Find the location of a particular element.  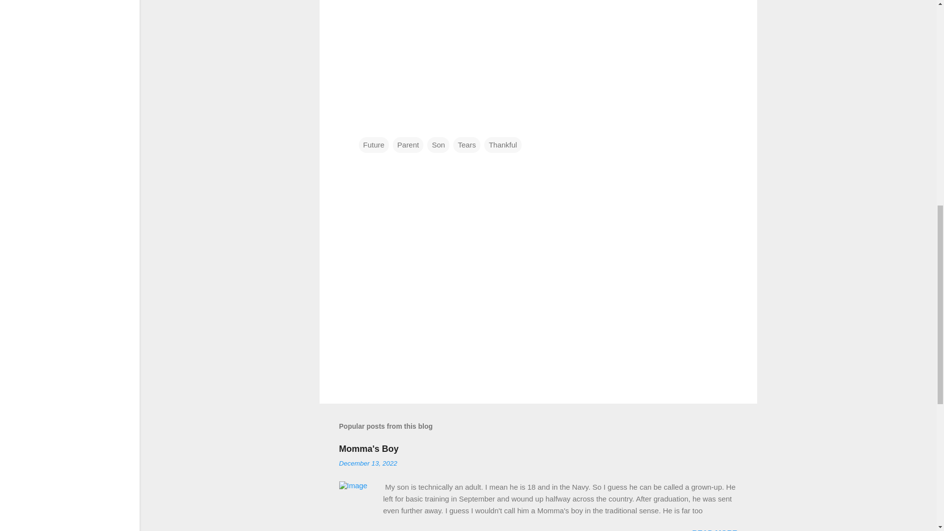

Son is located at coordinates (438, 144).